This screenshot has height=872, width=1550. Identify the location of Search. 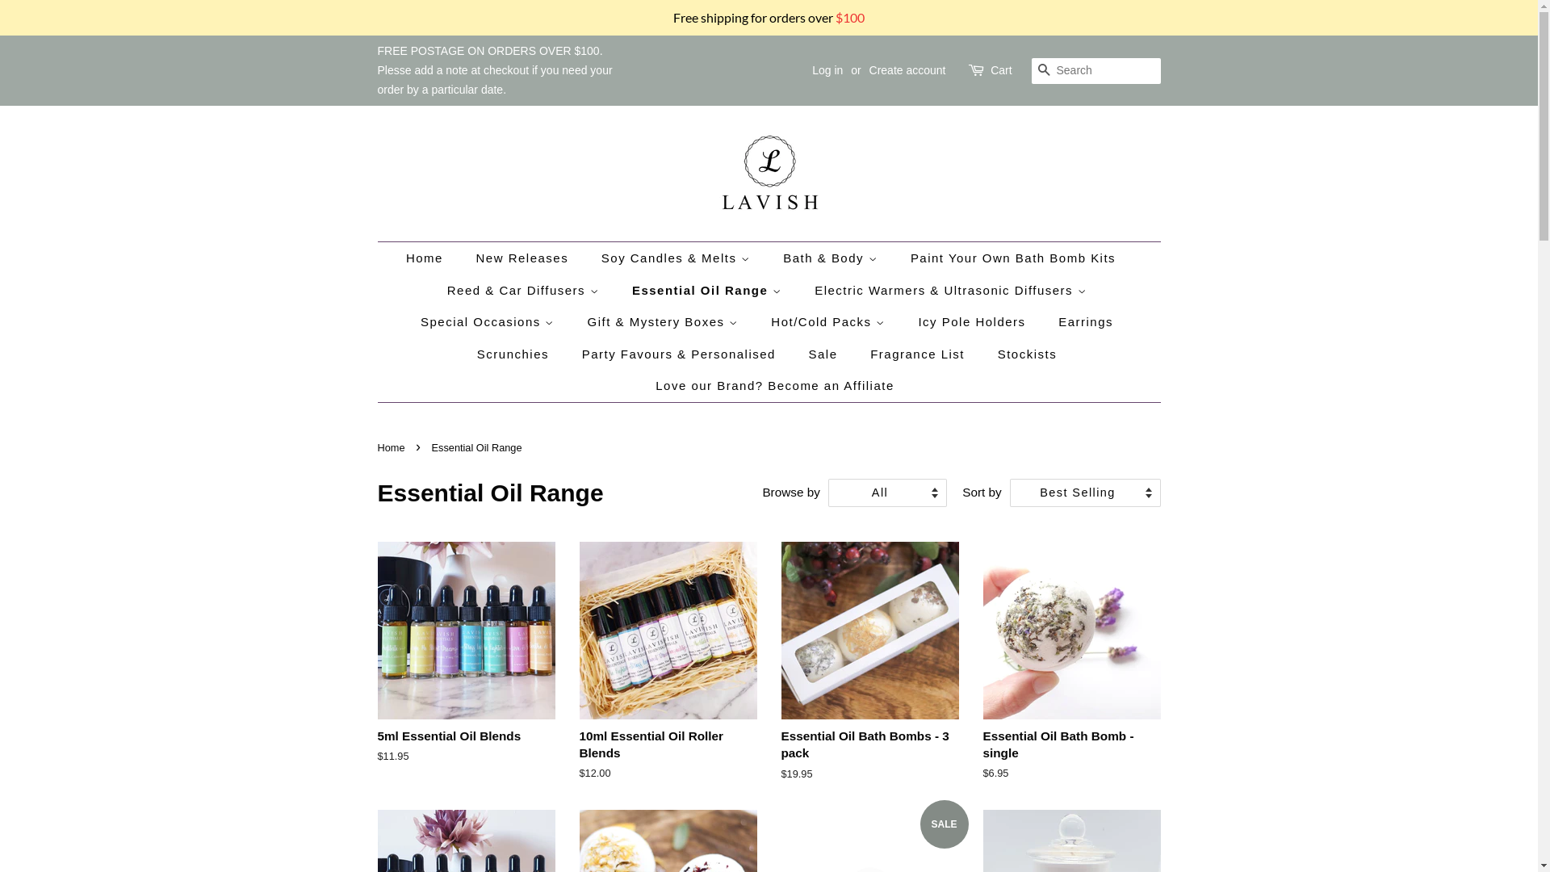
(1045, 71).